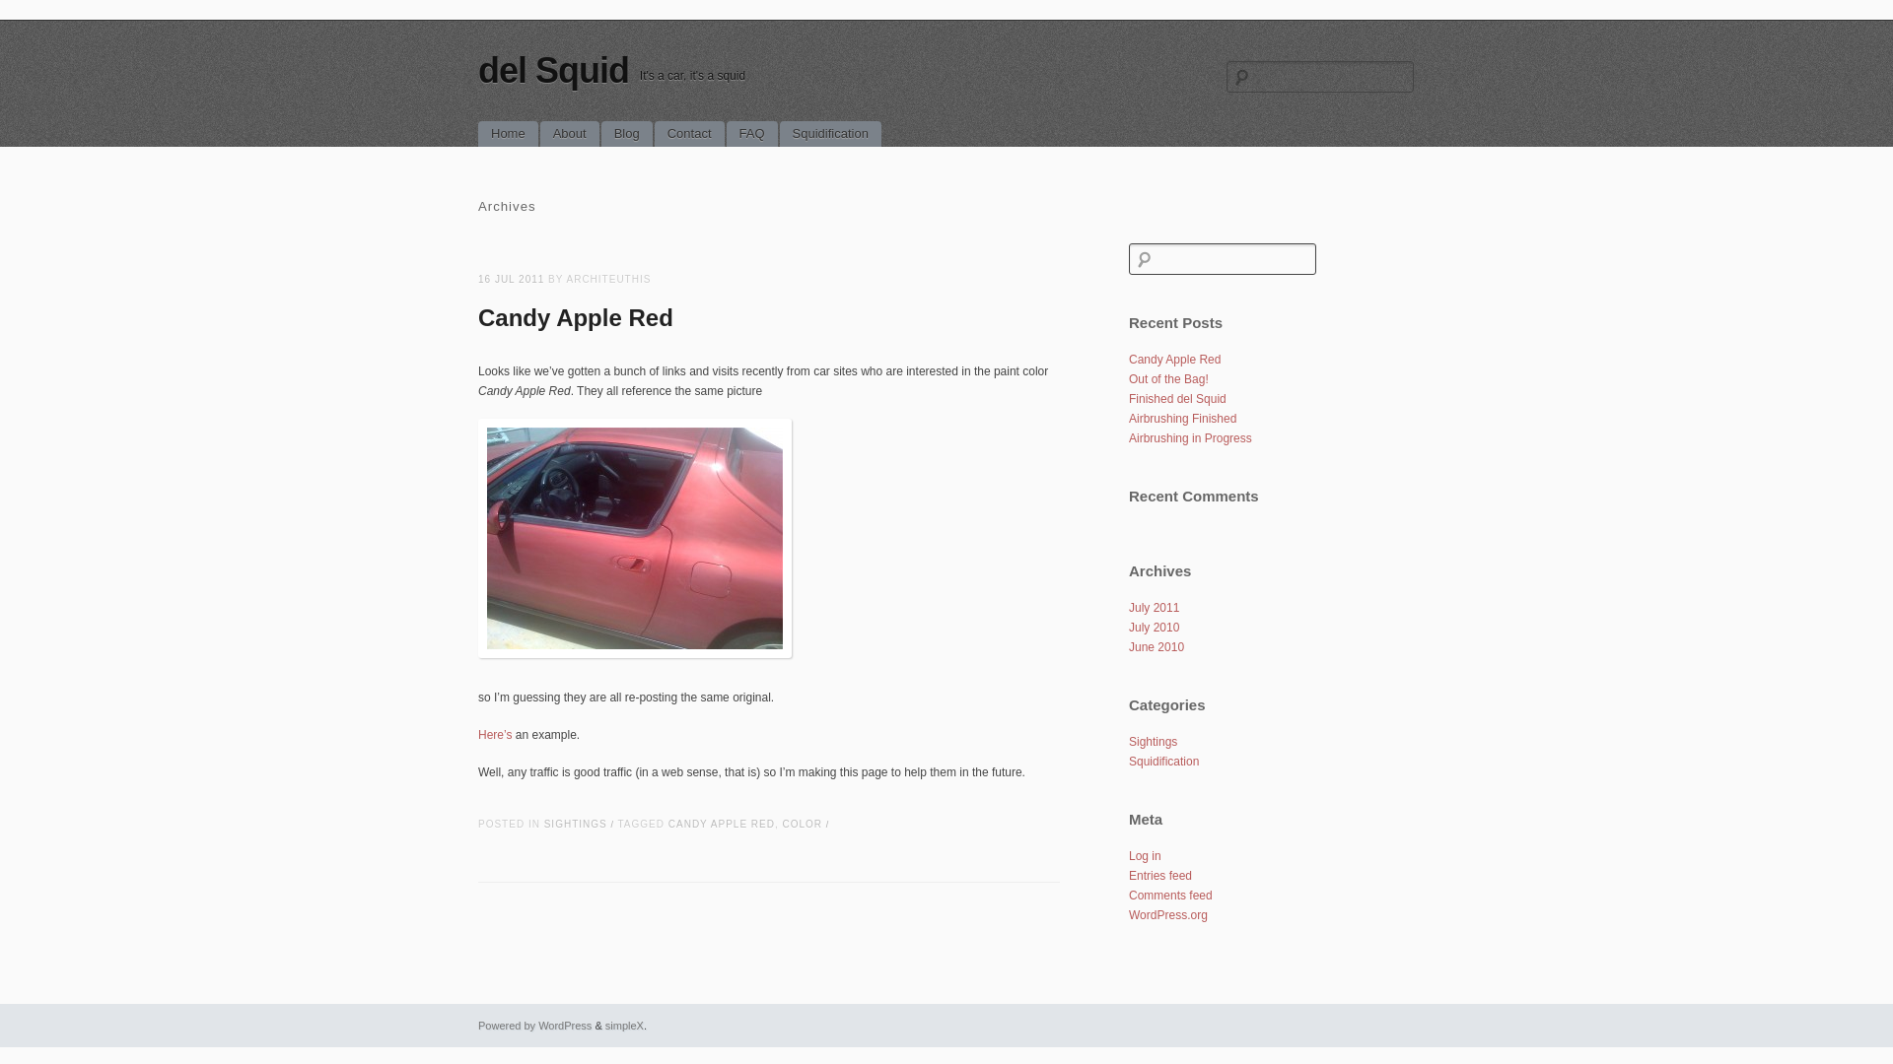 The width and height of the screenshot is (1893, 1064). Describe the element at coordinates (1154, 627) in the screenshot. I see `July 2010` at that location.